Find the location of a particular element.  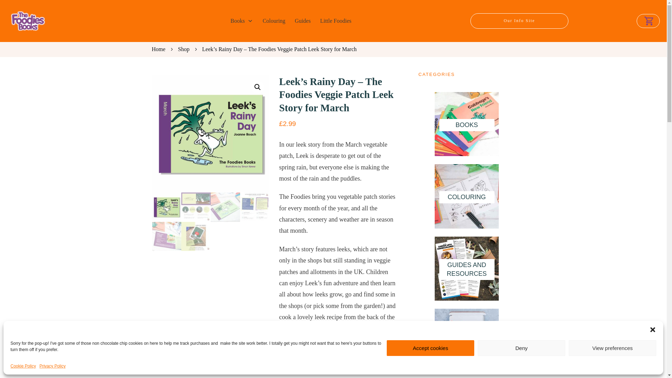

Cookie Policy is located at coordinates (23, 366).